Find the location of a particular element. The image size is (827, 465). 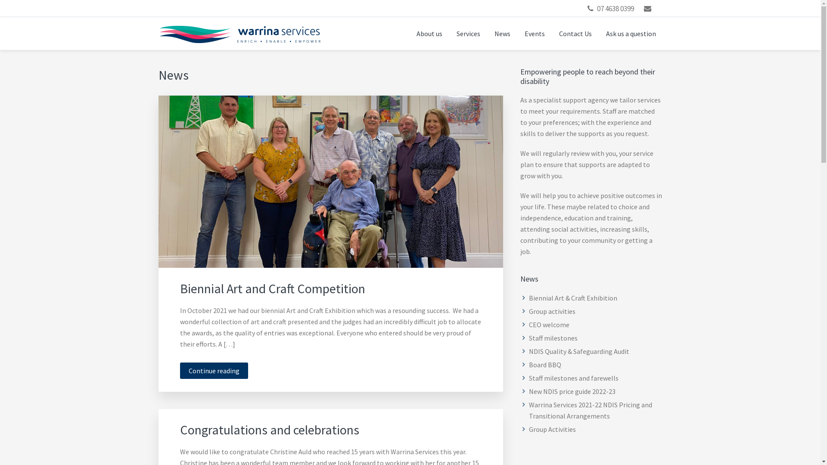

Staff milestones is located at coordinates (553, 338).